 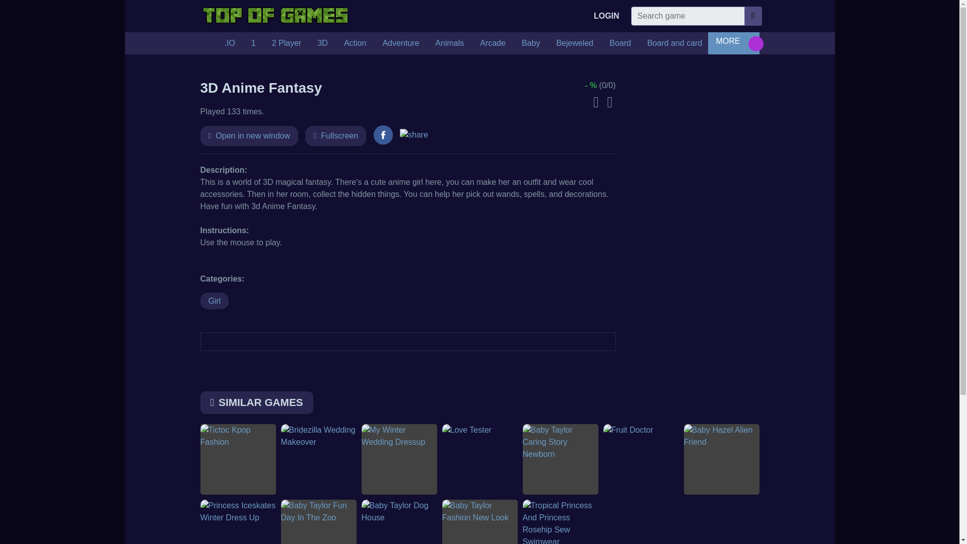 I want to click on Adventure, so click(x=401, y=43).